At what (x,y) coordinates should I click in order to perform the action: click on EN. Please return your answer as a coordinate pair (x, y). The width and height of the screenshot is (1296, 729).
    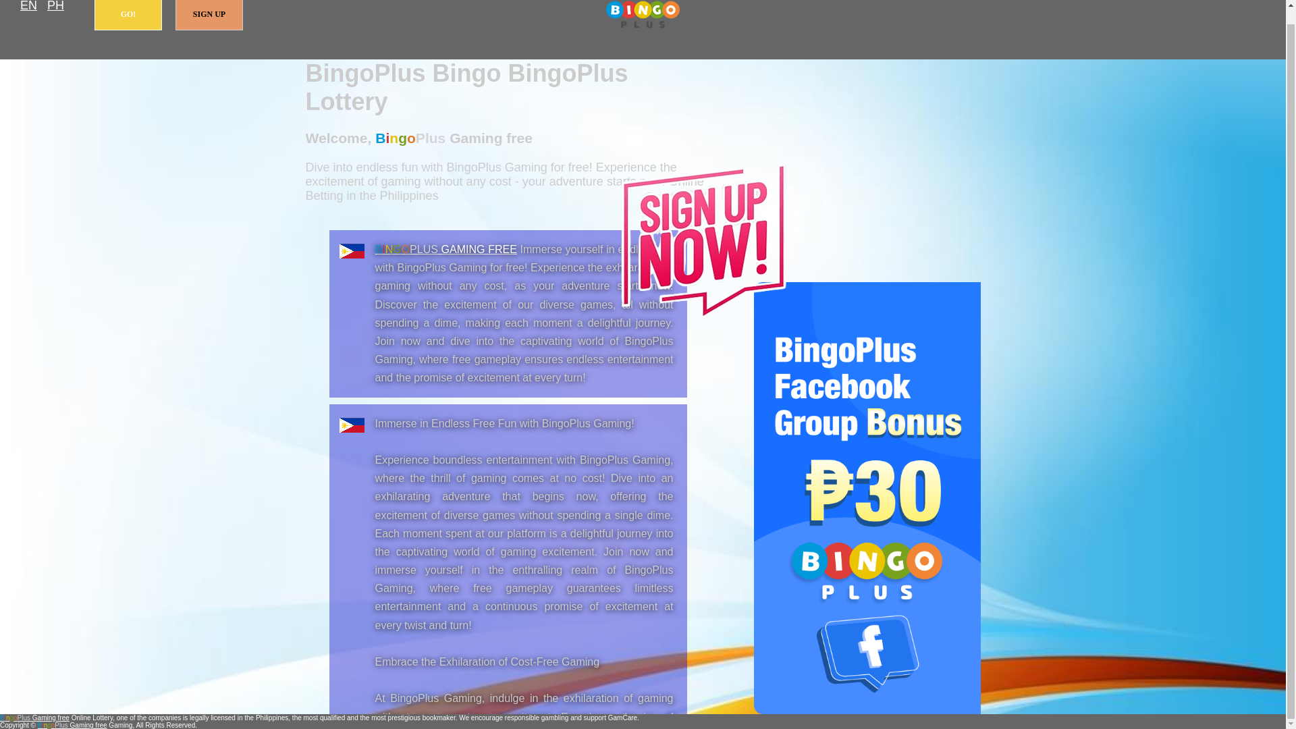
    Looking at the image, I should click on (28, 7).